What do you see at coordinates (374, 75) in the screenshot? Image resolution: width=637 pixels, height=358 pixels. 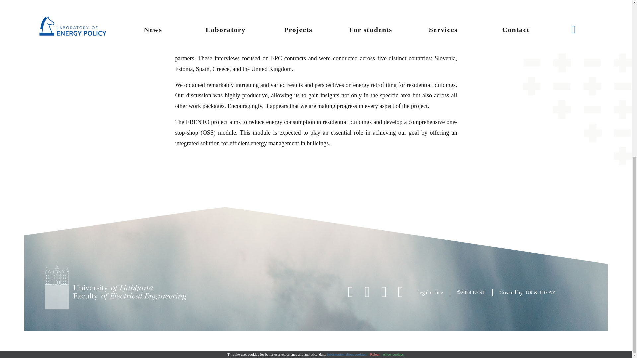 I see `Reject` at bounding box center [374, 75].